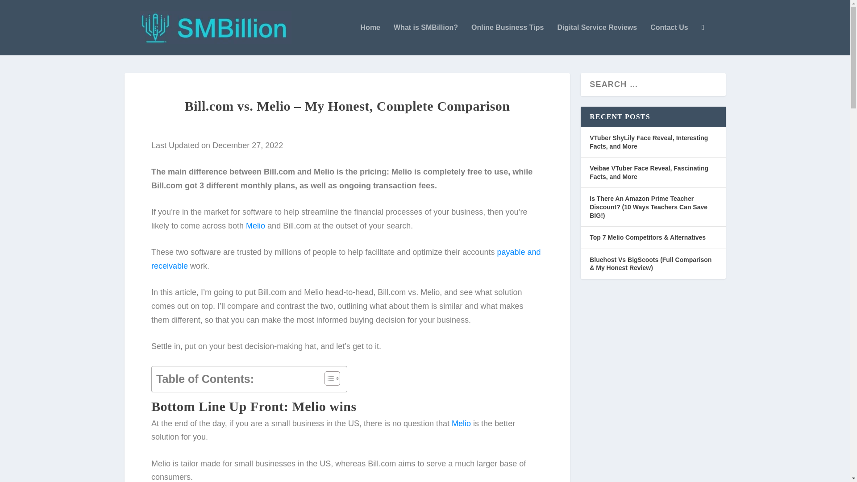  Describe the element at coordinates (597, 40) in the screenshot. I see `Digital Service Reviews` at that location.